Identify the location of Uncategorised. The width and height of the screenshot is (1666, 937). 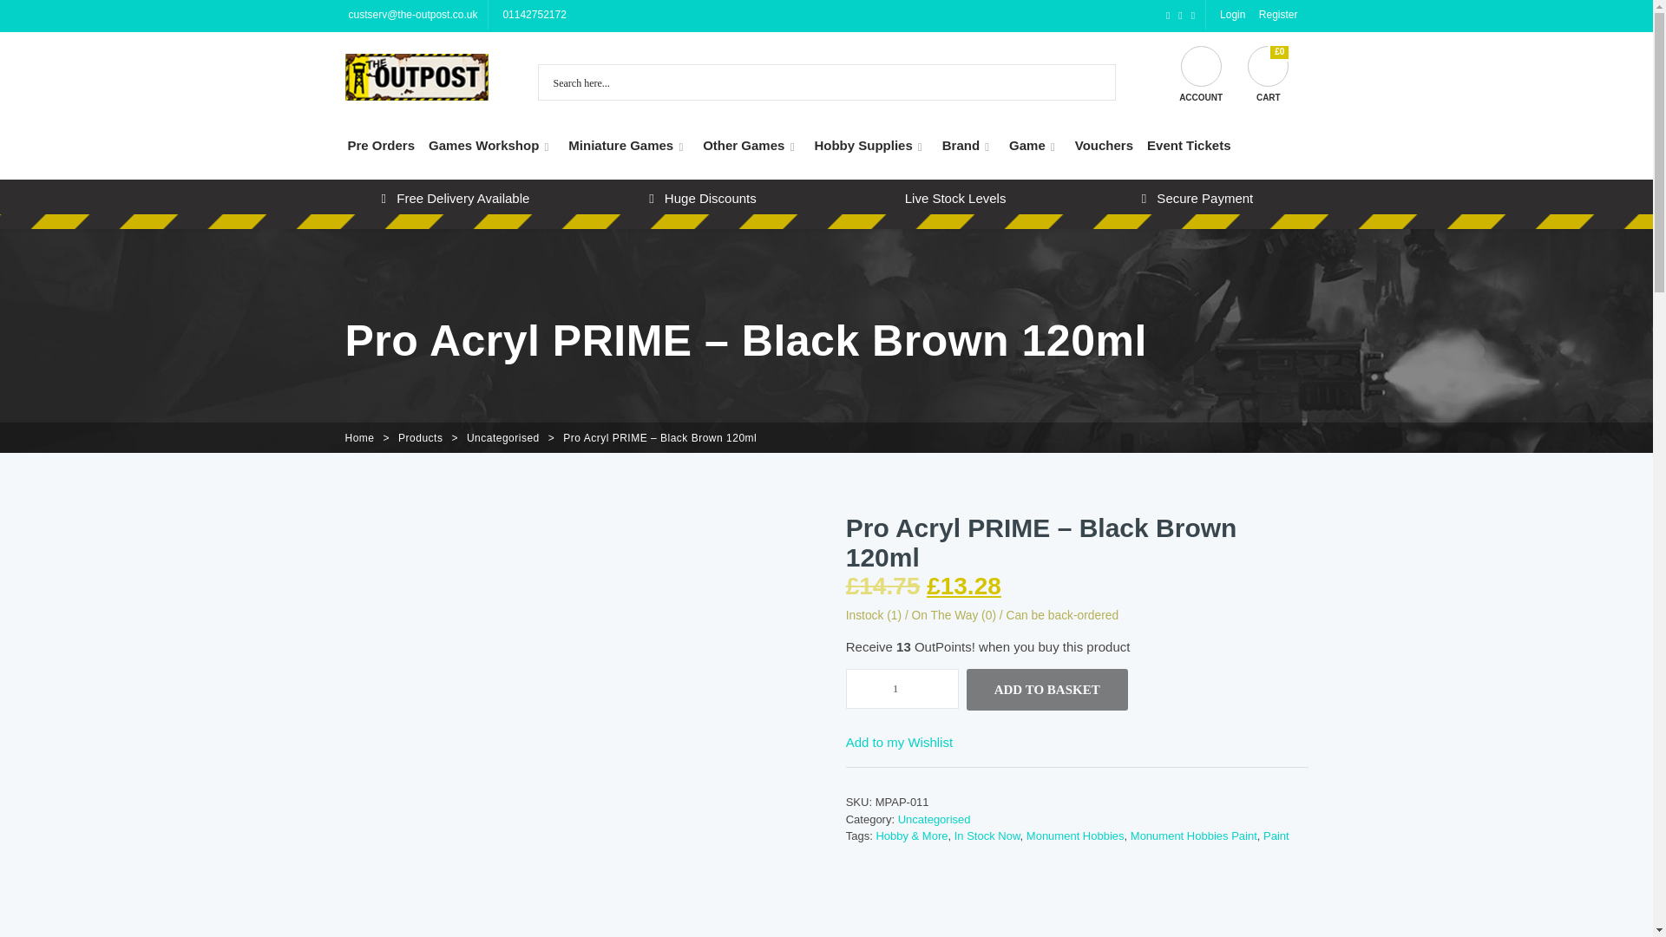
(503, 437).